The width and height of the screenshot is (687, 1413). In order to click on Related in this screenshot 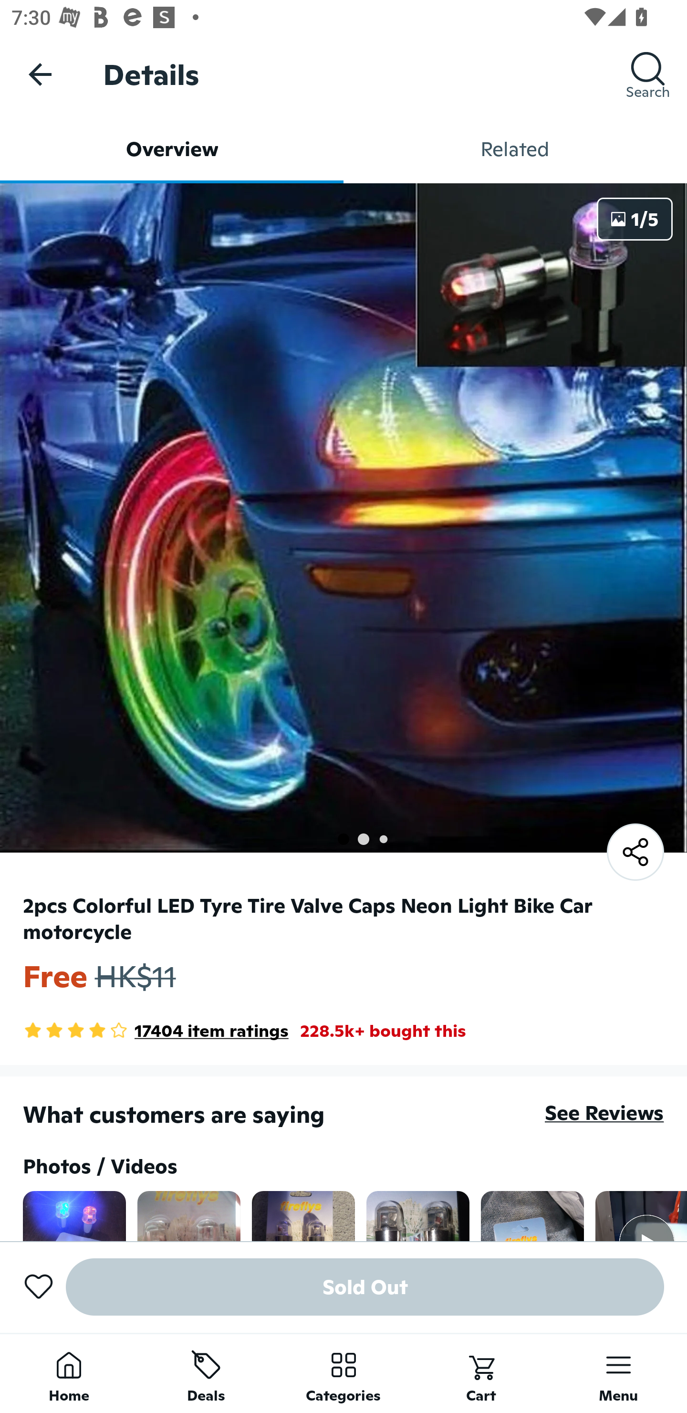, I will do `click(515, 149)`.